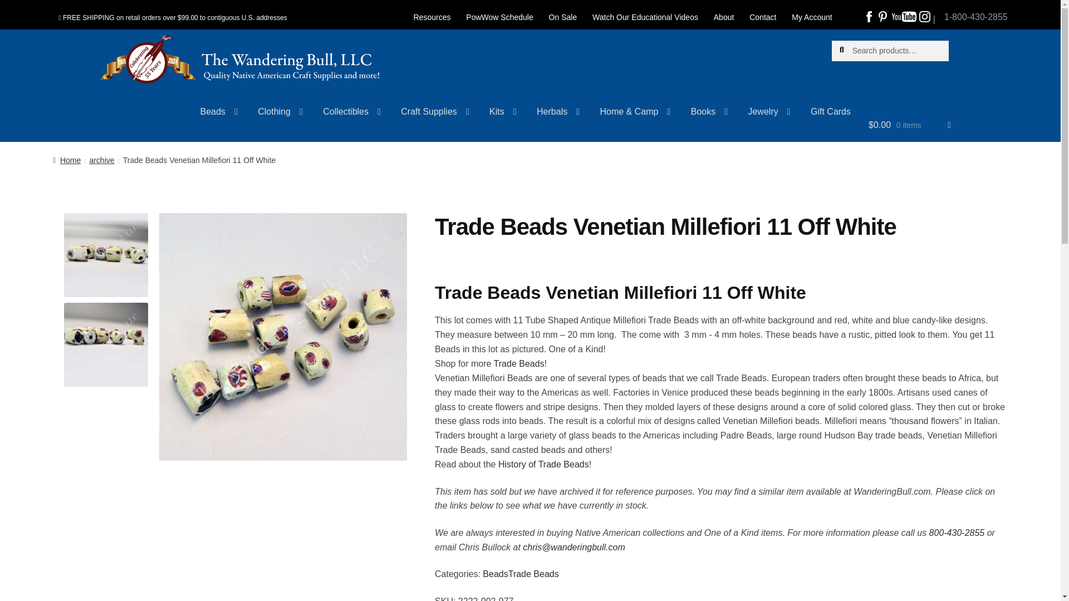  What do you see at coordinates (724, 18) in the screenshot?
I see `About` at bounding box center [724, 18].